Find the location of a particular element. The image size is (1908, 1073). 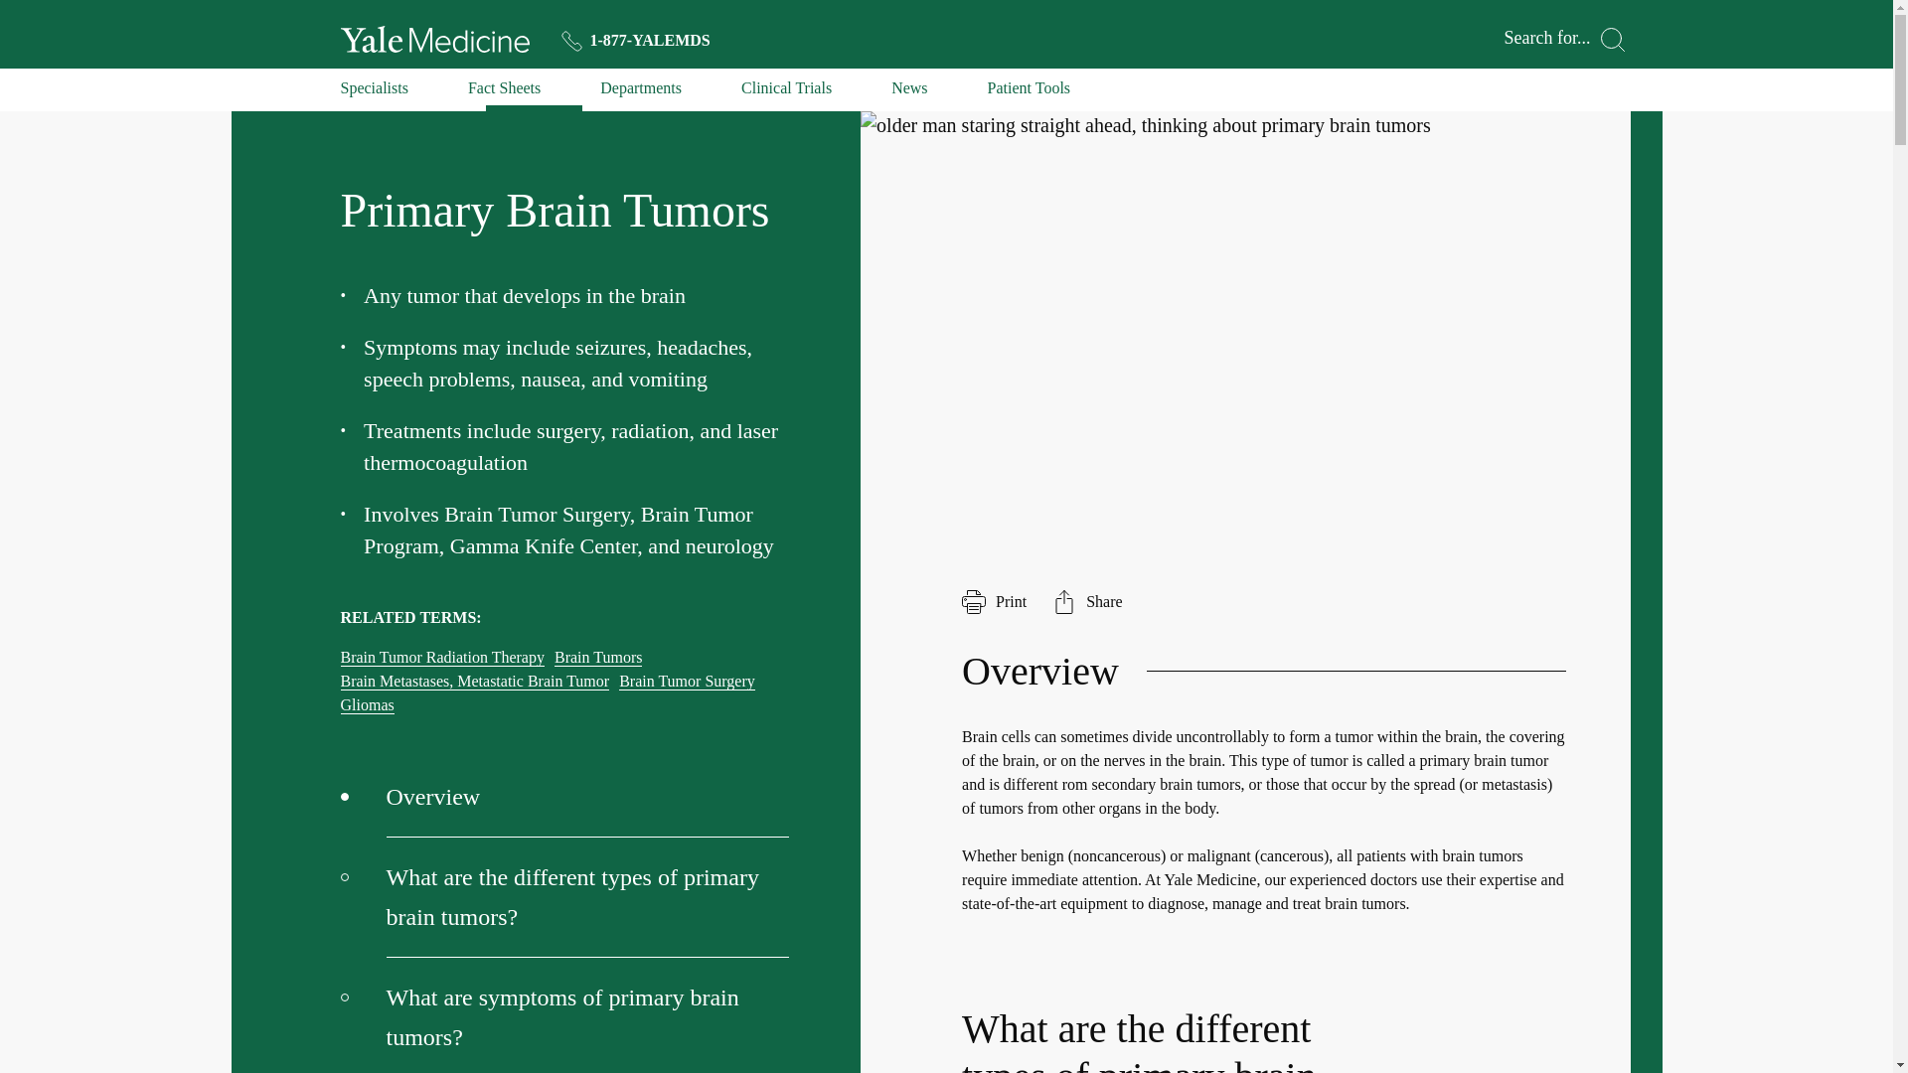

Brain Tumor Radiation Therapy is located at coordinates (441, 658).